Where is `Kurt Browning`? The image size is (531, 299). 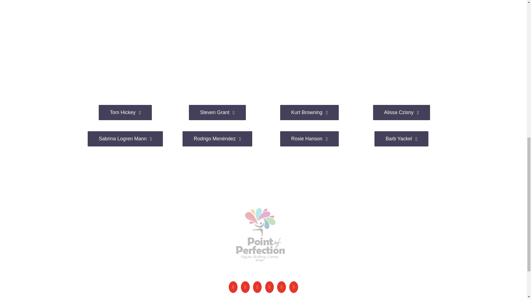
Kurt Browning is located at coordinates (309, 112).